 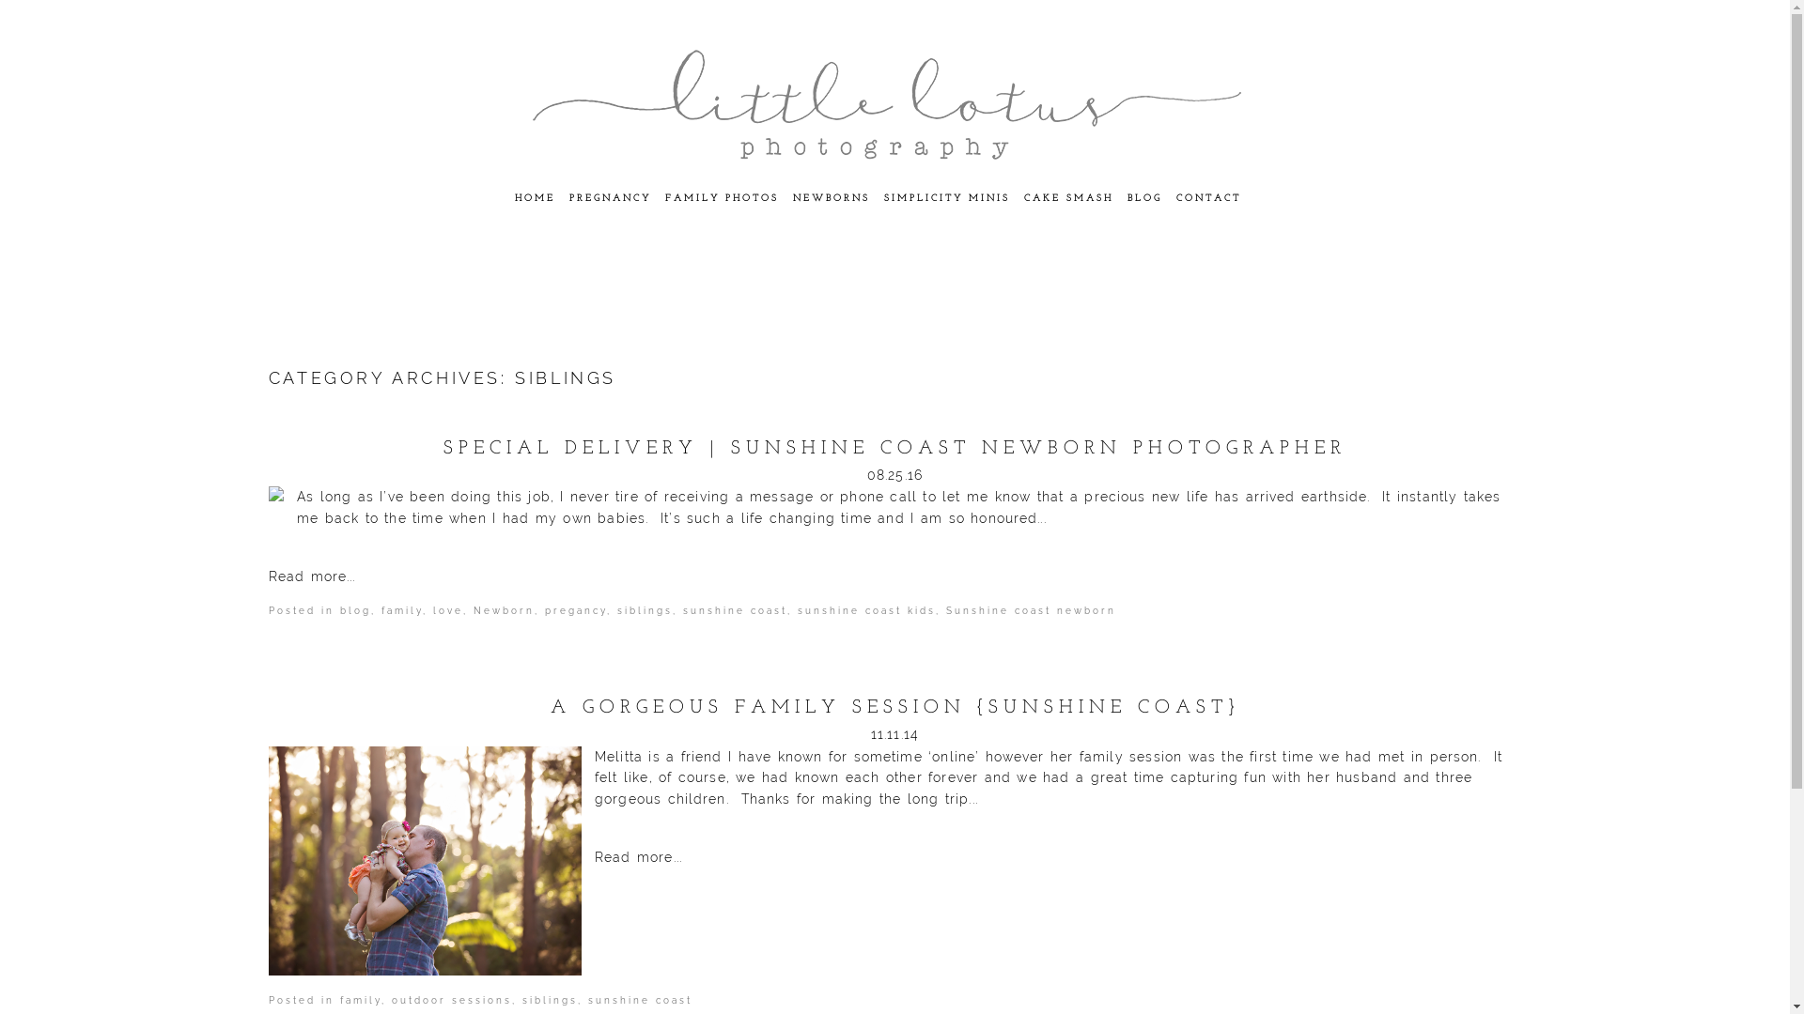 What do you see at coordinates (895, 576) in the screenshot?
I see `Read more...` at bounding box center [895, 576].